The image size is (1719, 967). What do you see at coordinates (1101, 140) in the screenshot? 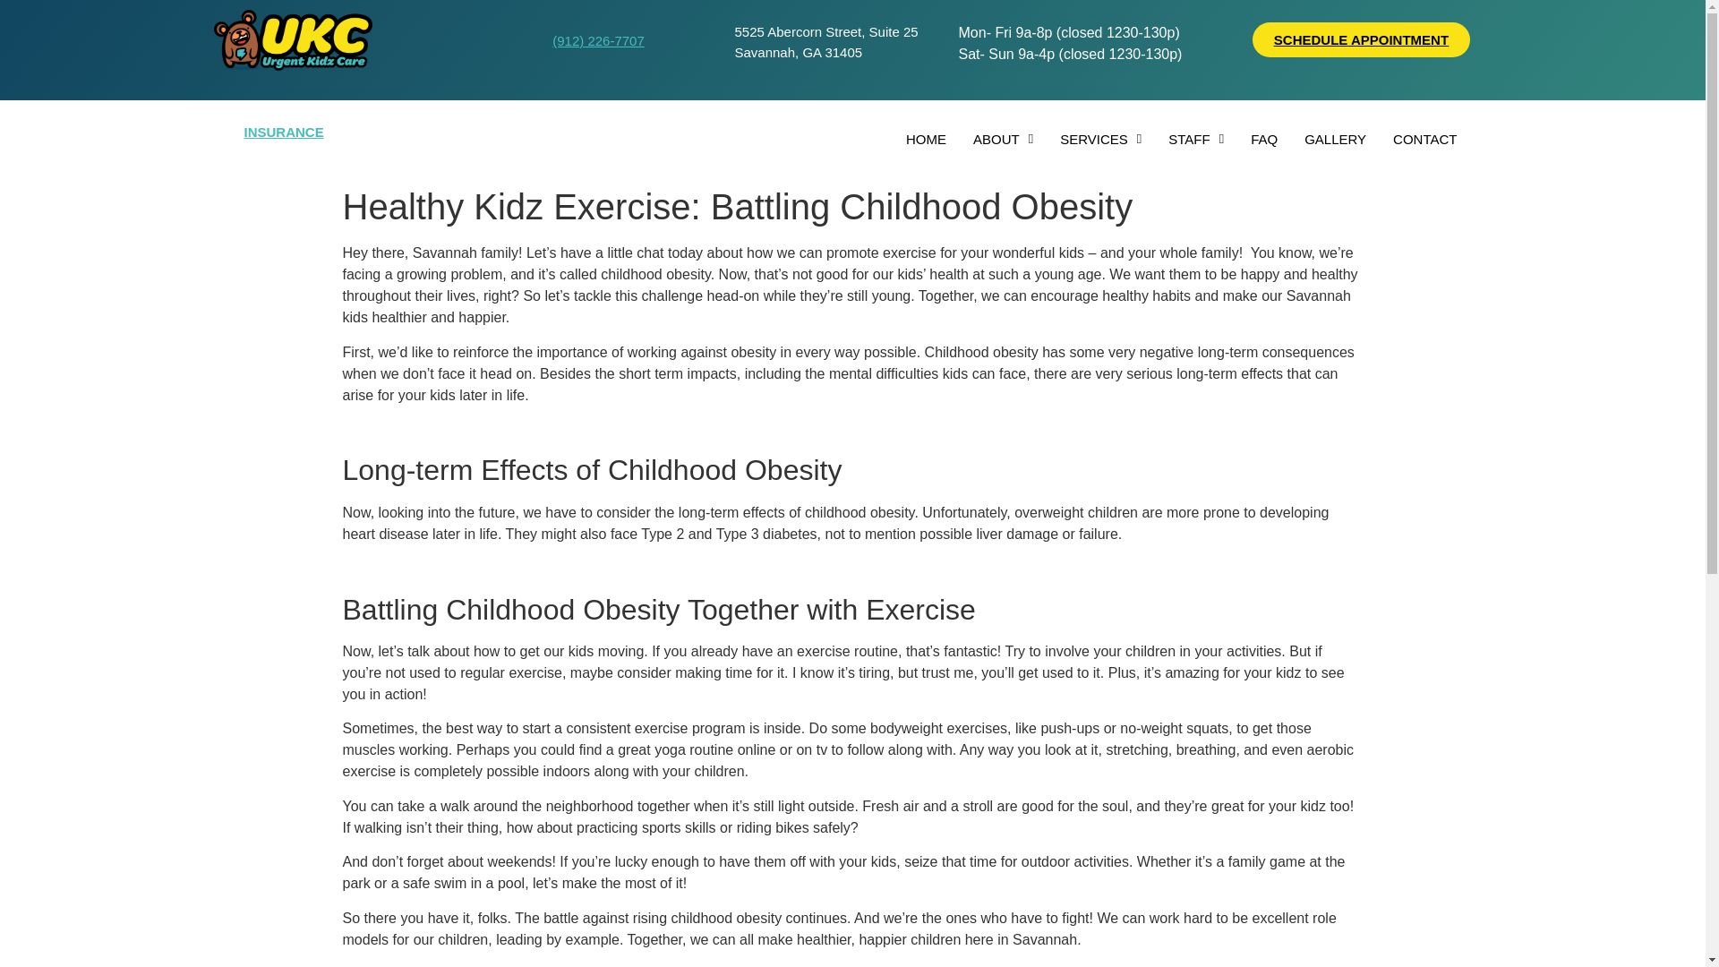
I see `SERVICES` at bounding box center [1101, 140].